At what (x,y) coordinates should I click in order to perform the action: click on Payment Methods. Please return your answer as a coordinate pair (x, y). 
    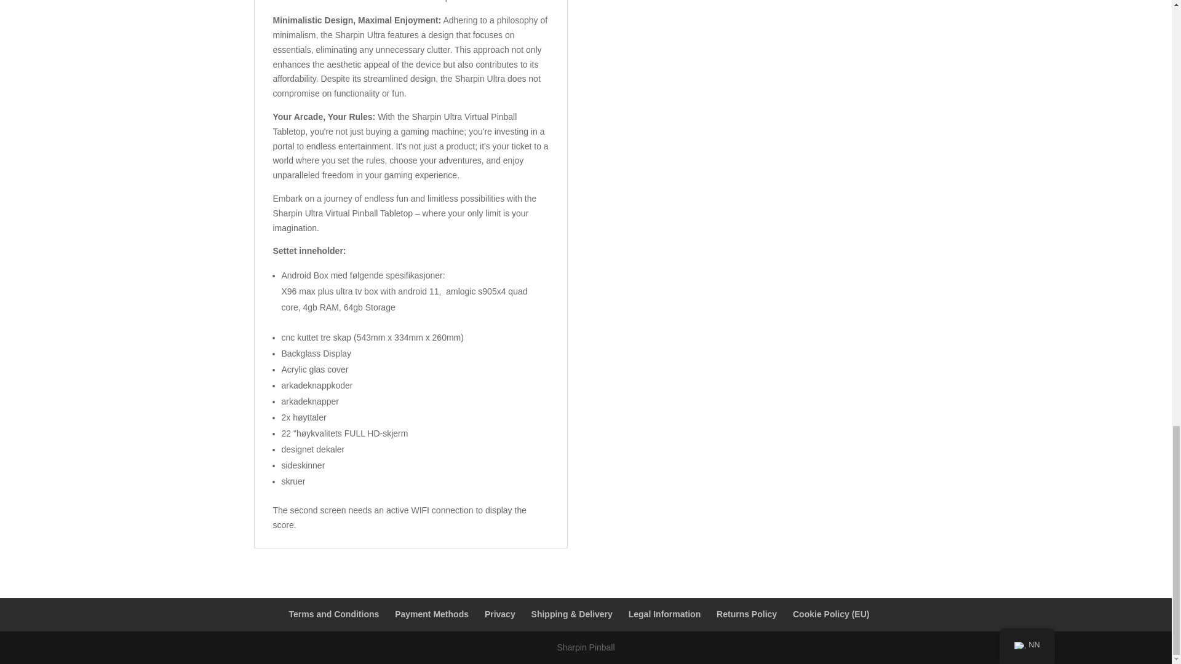
    Looking at the image, I should click on (432, 614).